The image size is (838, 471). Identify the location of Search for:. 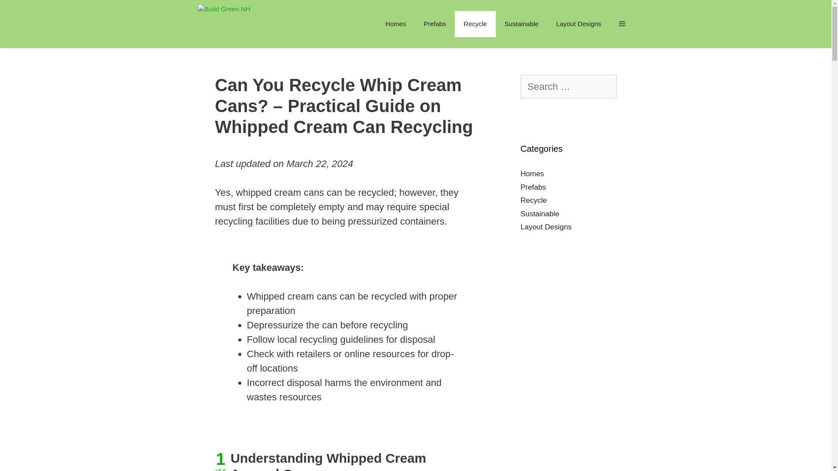
(568, 86).